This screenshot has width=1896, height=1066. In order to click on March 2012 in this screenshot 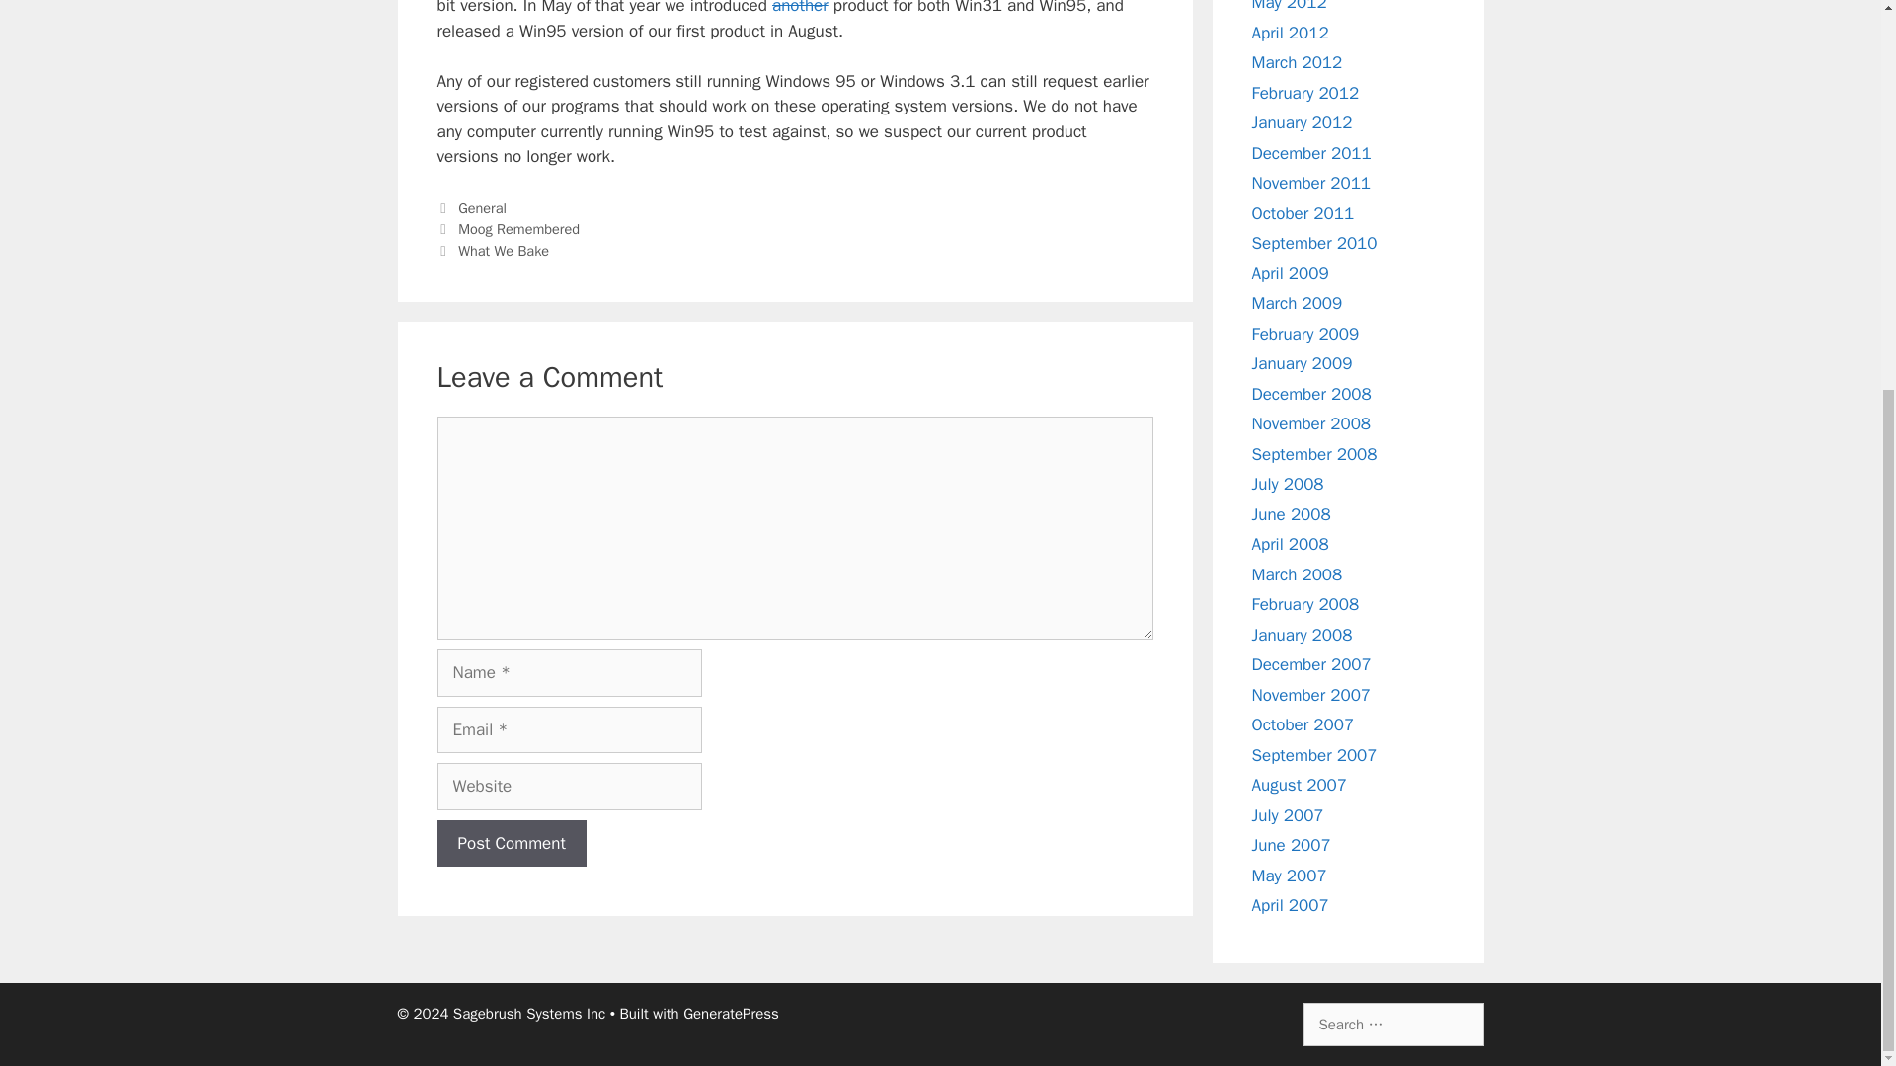, I will do `click(1297, 62)`.